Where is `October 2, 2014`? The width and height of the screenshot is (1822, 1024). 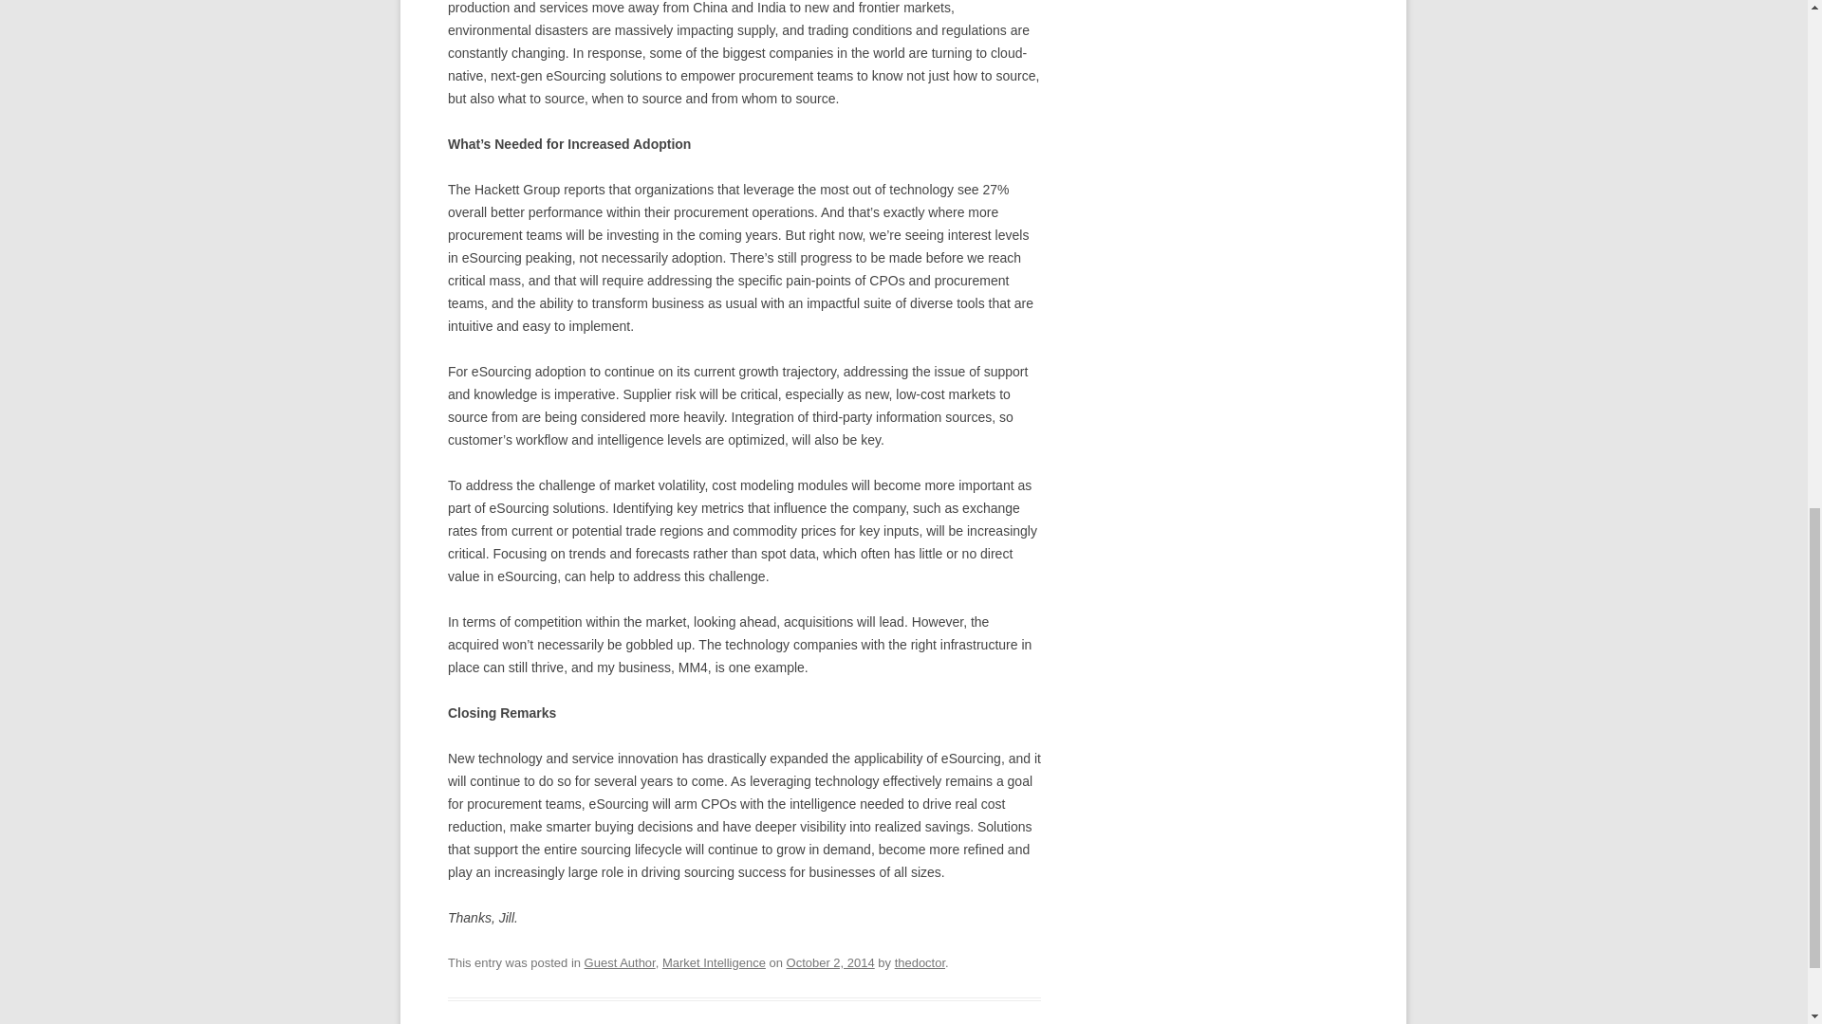
October 2, 2014 is located at coordinates (830, 961).